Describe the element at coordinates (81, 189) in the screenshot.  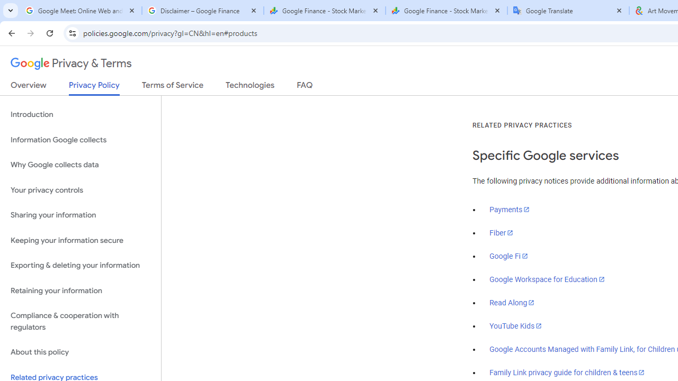
I see `Your privacy controls` at that location.